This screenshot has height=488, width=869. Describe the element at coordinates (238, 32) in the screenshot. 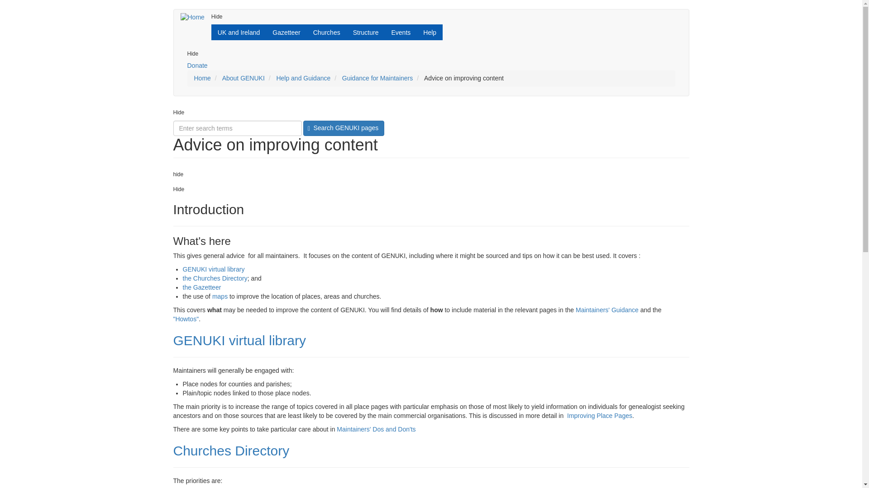

I see `United Kingdom and Ireland` at that location.